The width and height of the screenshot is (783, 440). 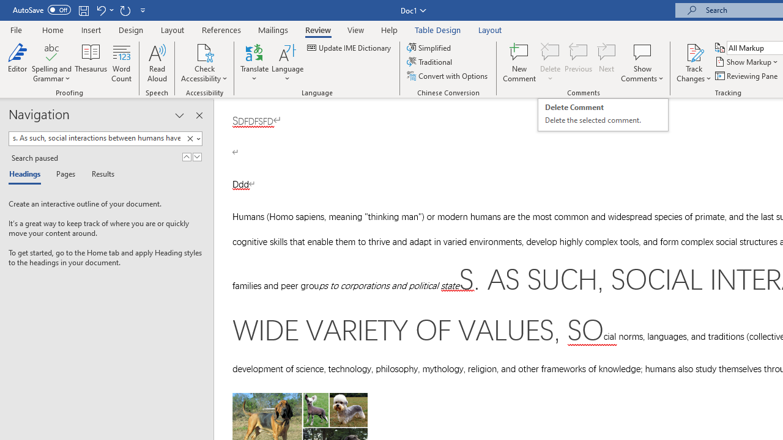 What do you see at coordinates (288, 62) in the screenshot?
I see `Language` at bounding box center [288, 62].